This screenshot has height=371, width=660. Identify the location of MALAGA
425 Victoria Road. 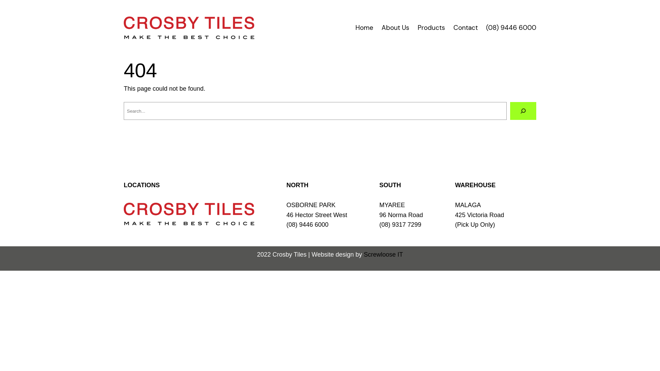
(480, 210).